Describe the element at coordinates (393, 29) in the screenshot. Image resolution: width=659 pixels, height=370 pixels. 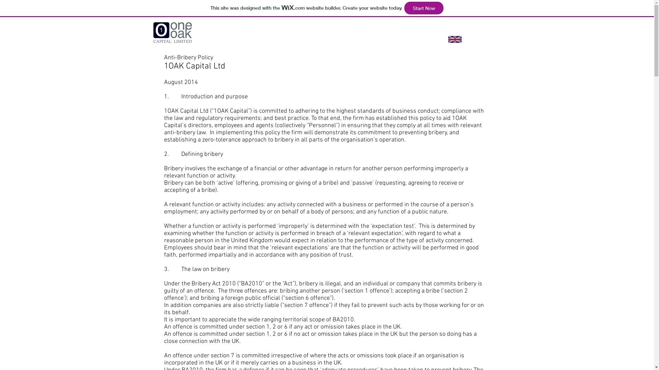
I see `Contatti` at that location.